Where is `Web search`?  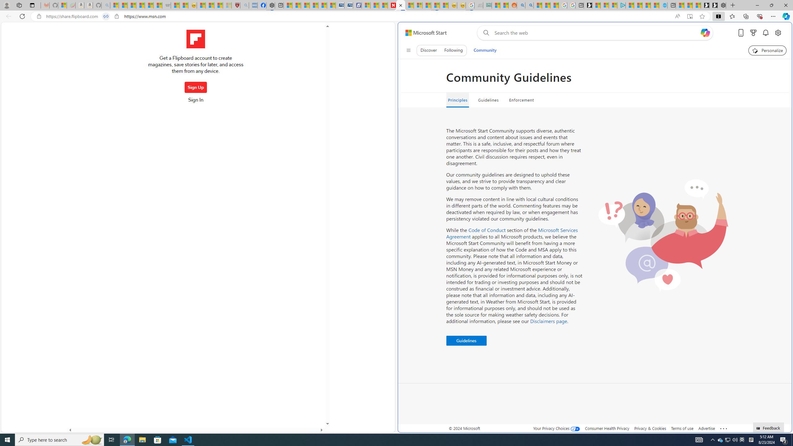
Web search is located at coordinates (485, 33).